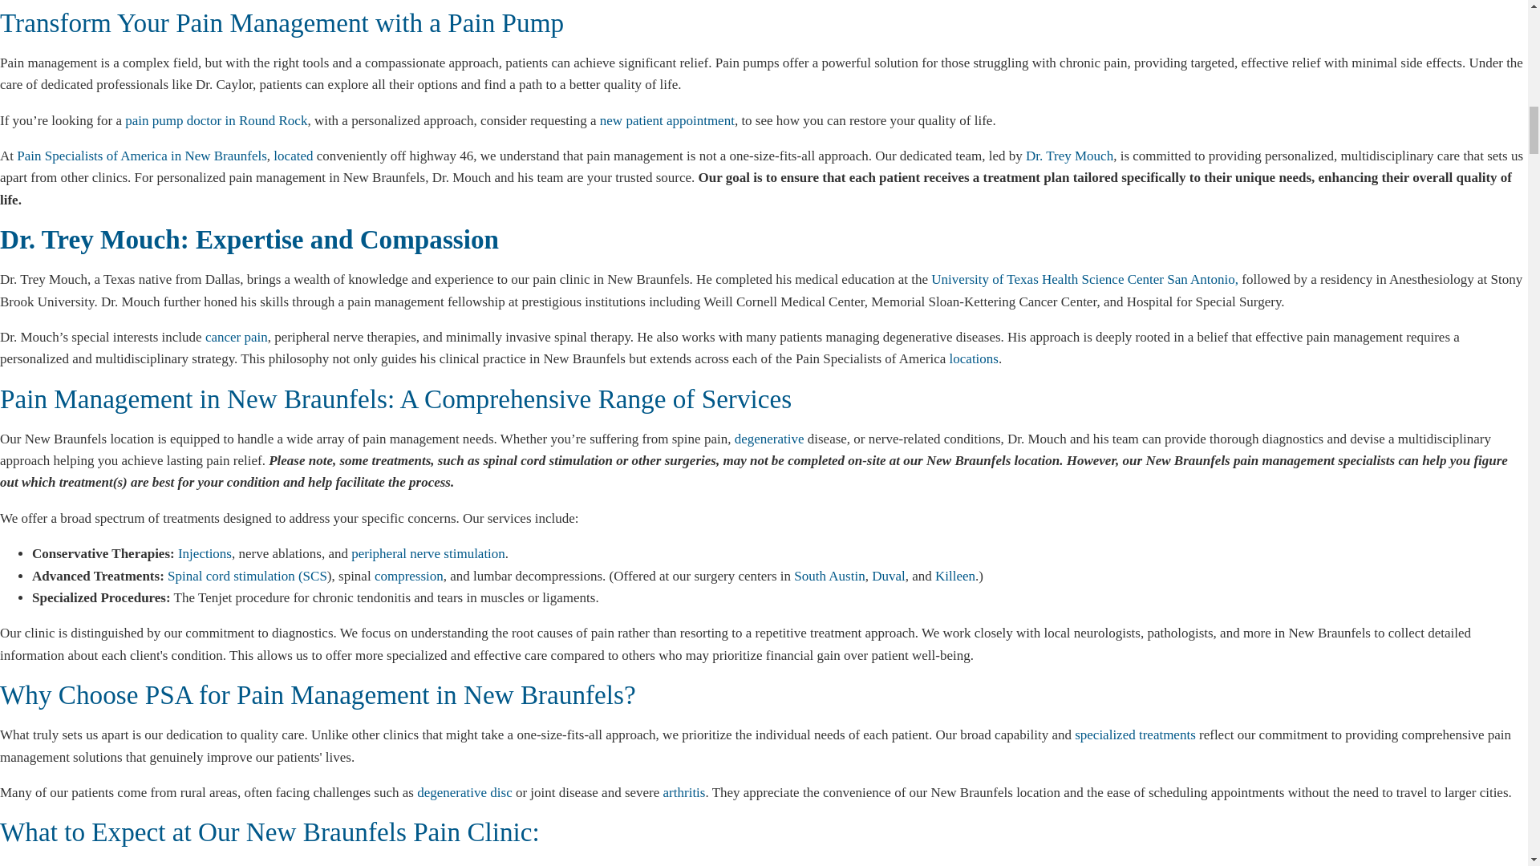  I want to click on degenerative disc, so click(464, 792).